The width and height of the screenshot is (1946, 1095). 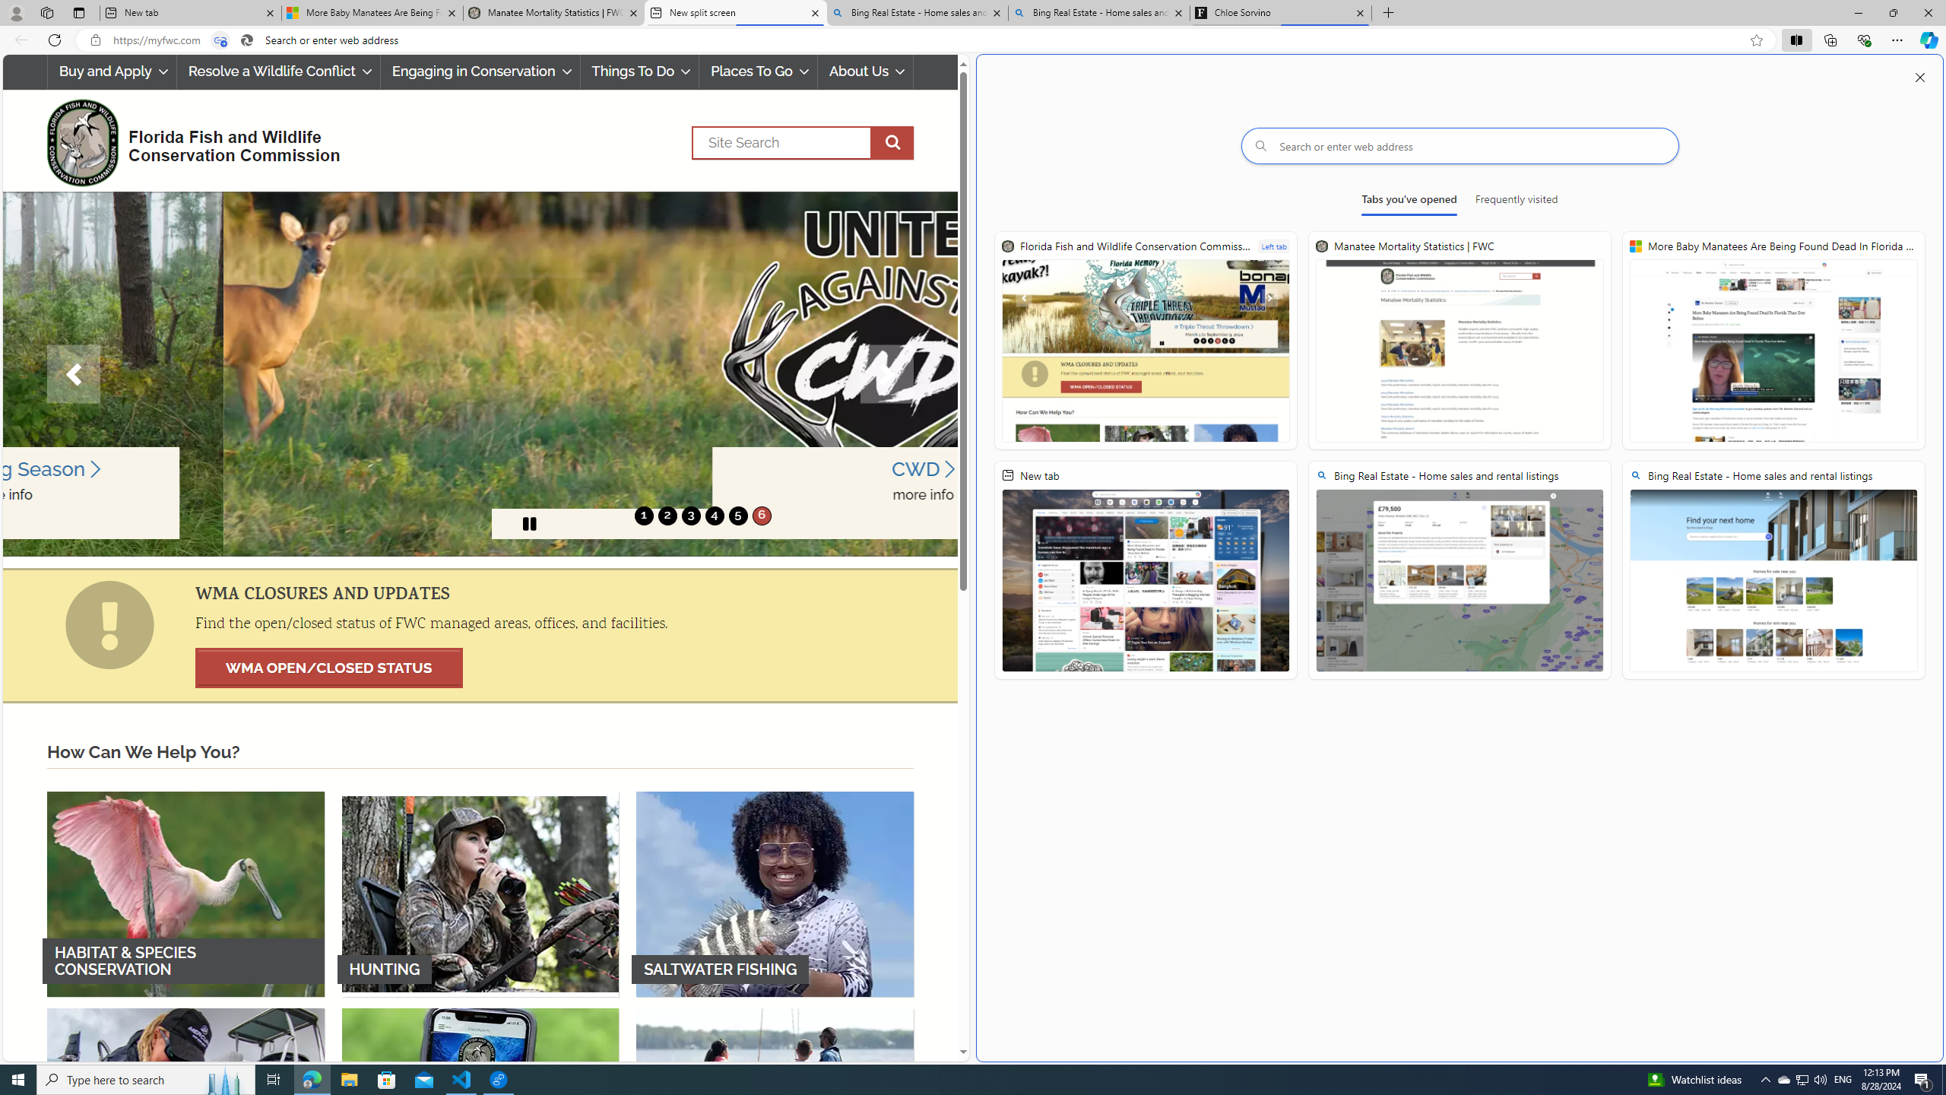 I want to click on Close split screen, so click(x=1920, y=77).